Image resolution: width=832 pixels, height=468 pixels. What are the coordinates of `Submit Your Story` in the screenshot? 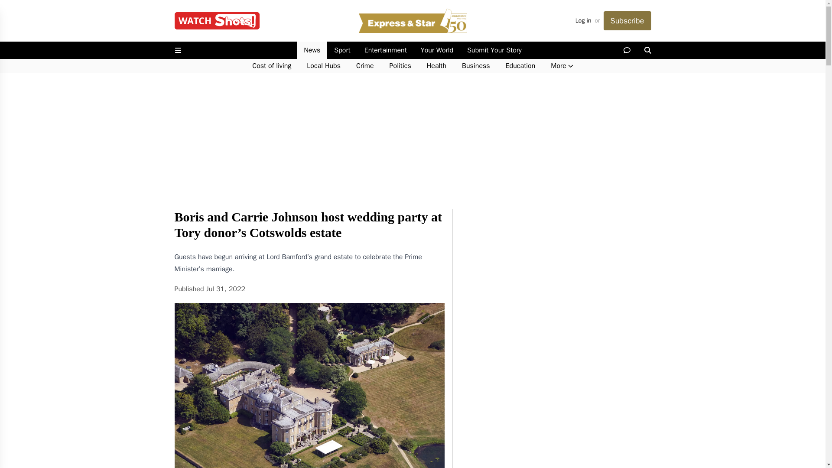 It's located at (494, 50).